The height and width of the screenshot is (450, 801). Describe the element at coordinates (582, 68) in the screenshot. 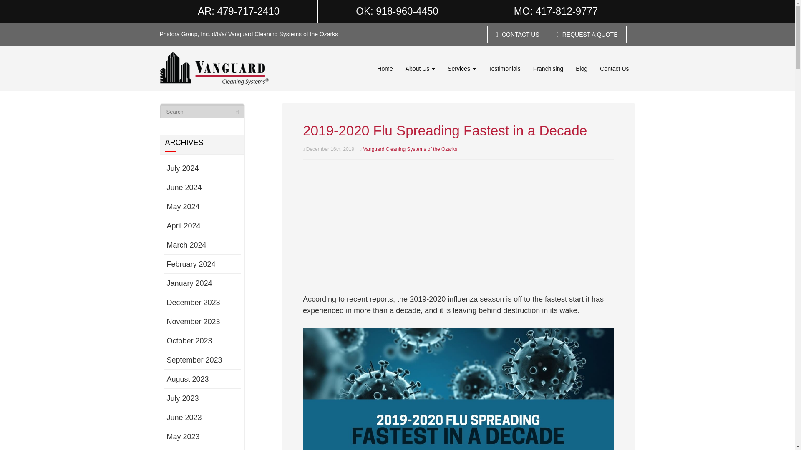

I see `Blog` at that location.